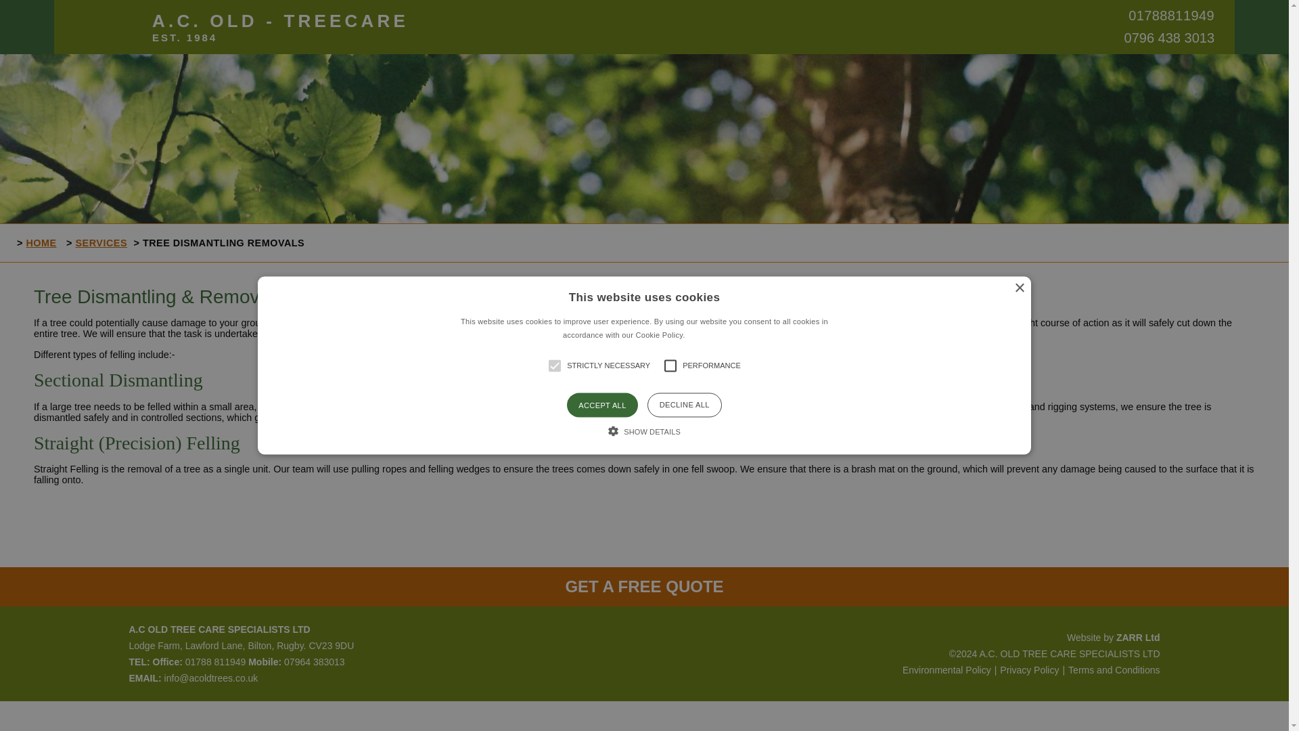 The height and width of the screenshot is (731, 1299). What do you see at coordinates (706, 334) in the screenshot?
I see `Read more` at bounding box center [706, 334].